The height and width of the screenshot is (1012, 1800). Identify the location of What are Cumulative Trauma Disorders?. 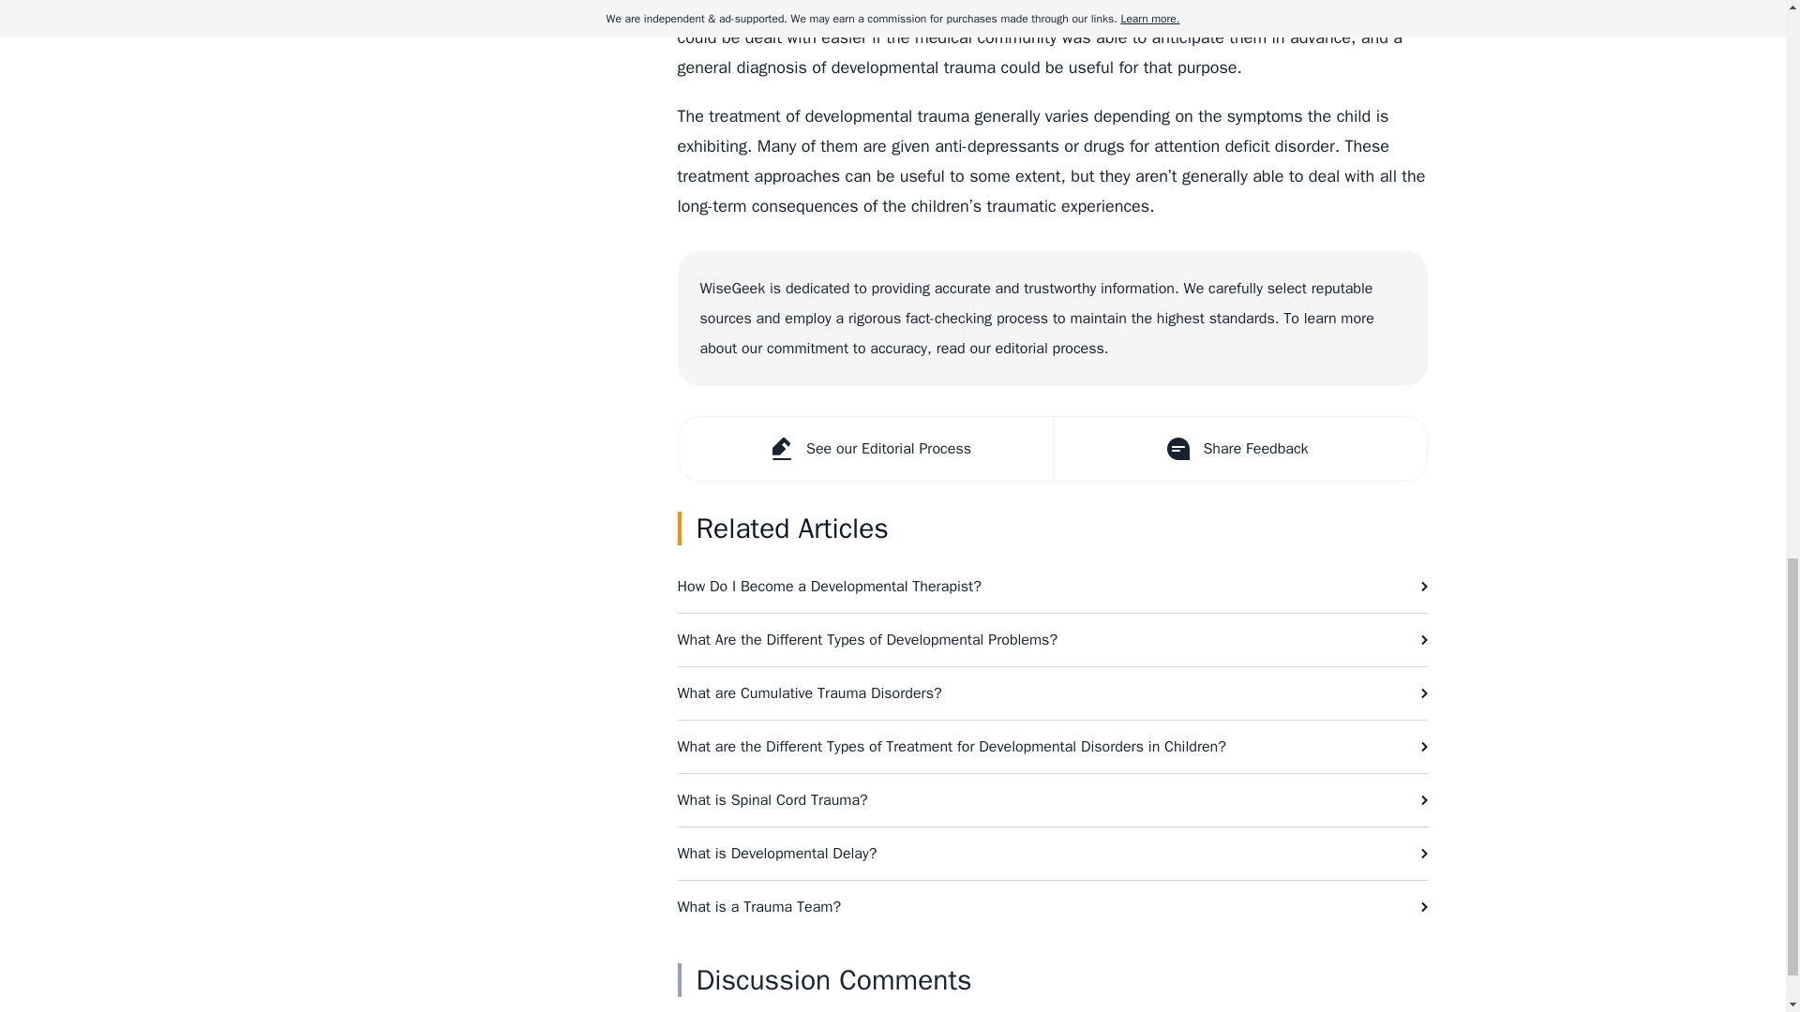
(1052, 692).